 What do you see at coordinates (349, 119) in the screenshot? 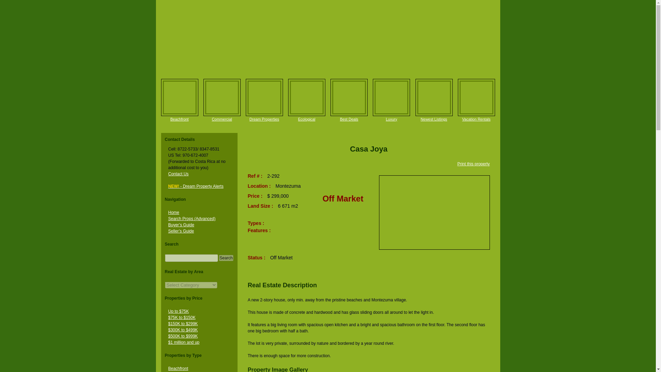
I see `Best Deals` at bounding box center [349, 119].